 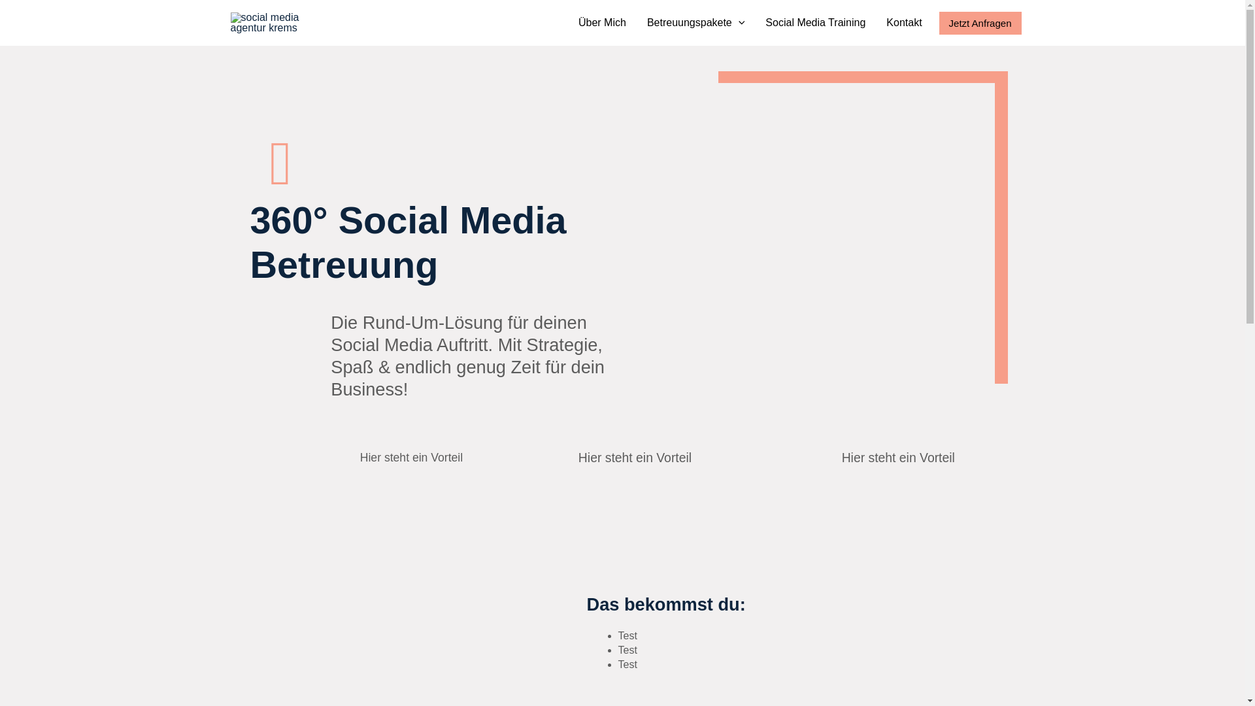 What do you see at coordinates (904, 23) in the screenshot?
I see `Kontakt` at bounding box center [904, 23].